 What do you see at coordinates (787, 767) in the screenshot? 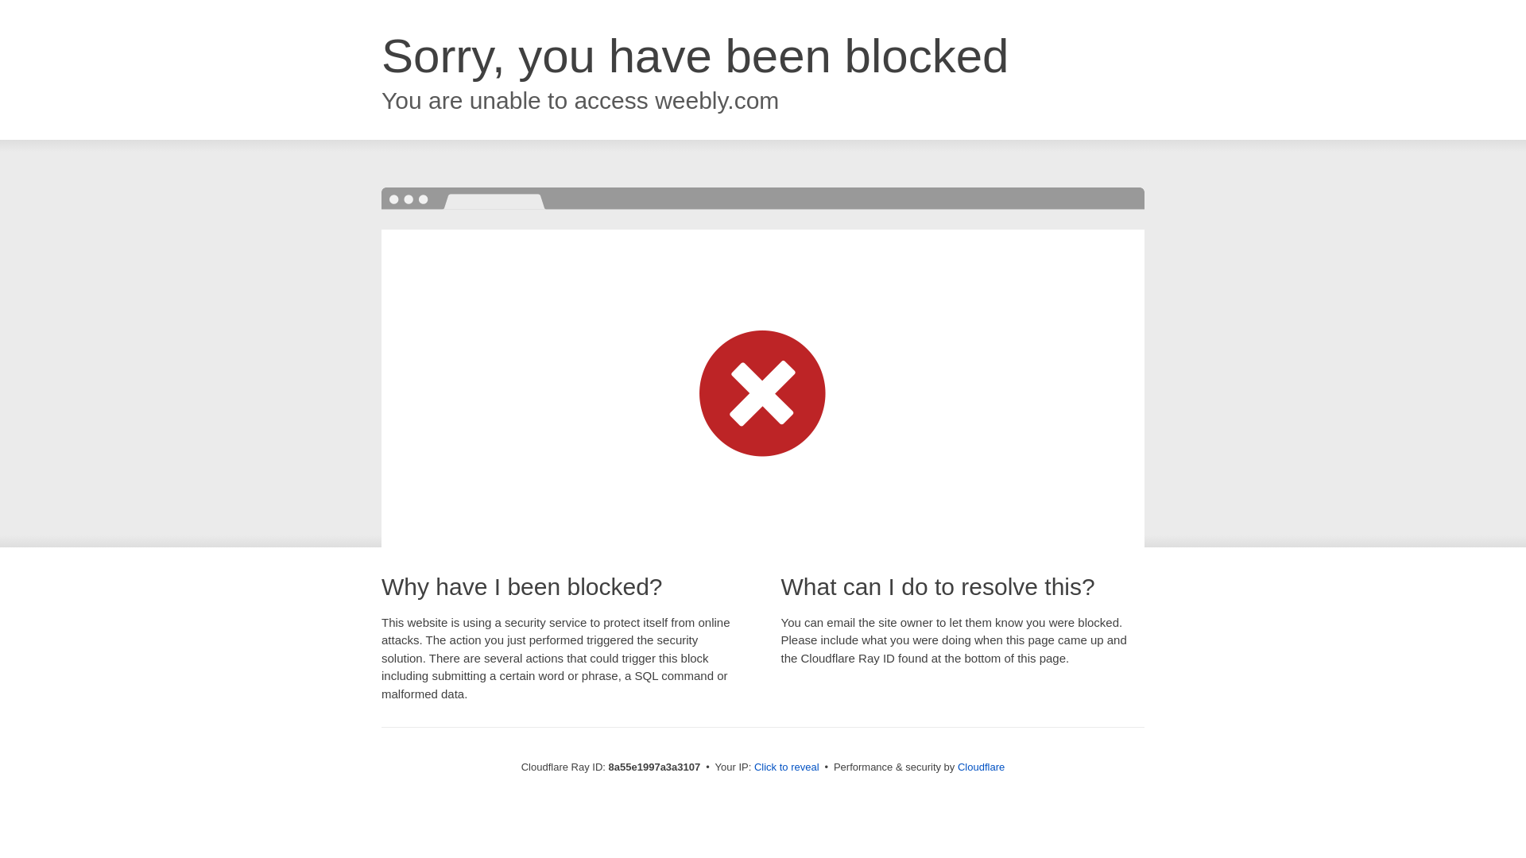
I see `Click to reveal` at bounding box center [787, 767].